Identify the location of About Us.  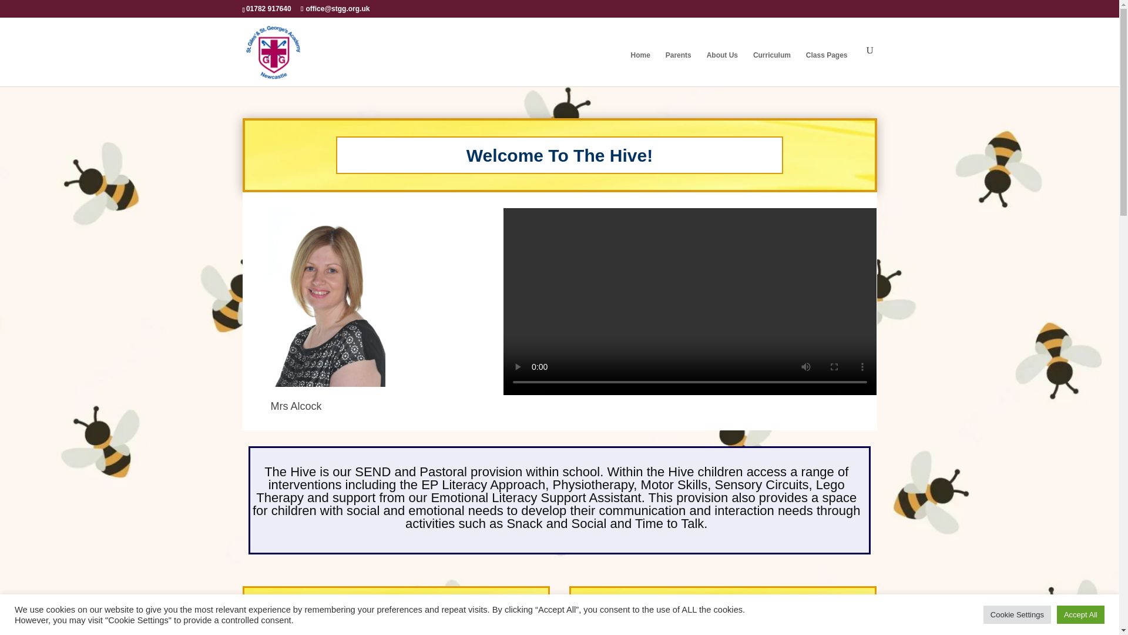
(721, 65).